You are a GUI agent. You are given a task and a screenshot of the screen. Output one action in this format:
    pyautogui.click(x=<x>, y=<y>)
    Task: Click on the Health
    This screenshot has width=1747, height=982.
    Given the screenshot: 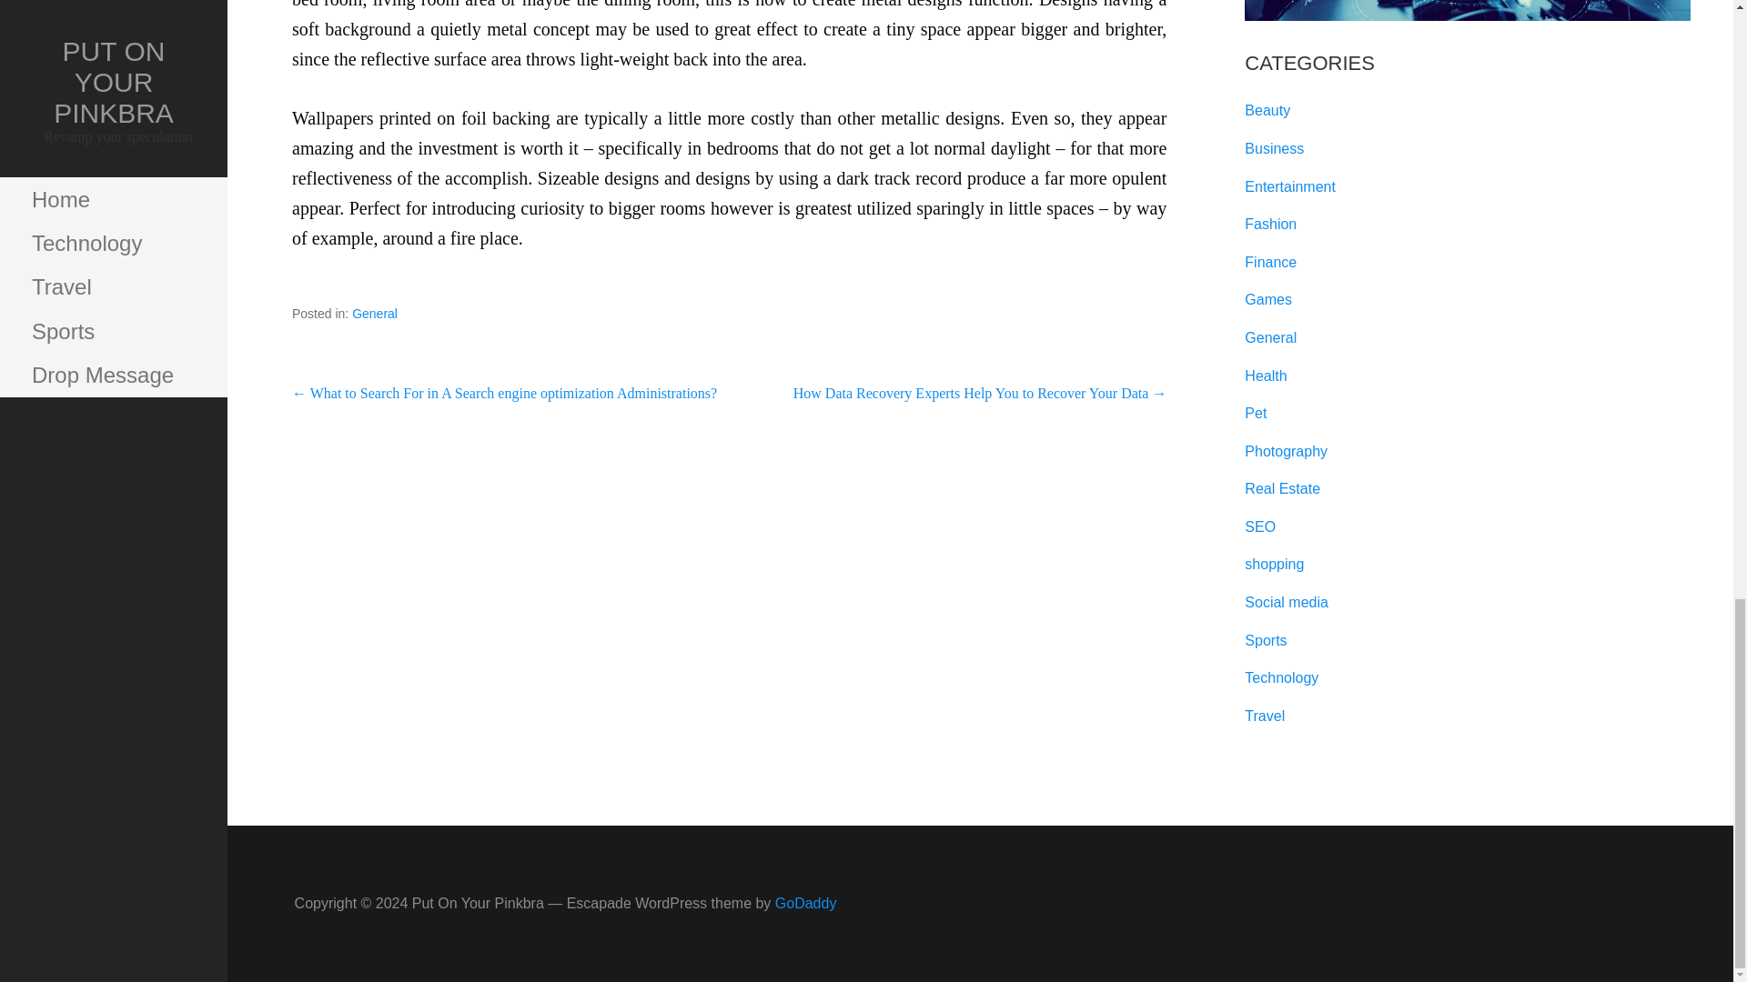 What is the action you would take?
    pyautogui.click(x=1265, y=376)
    